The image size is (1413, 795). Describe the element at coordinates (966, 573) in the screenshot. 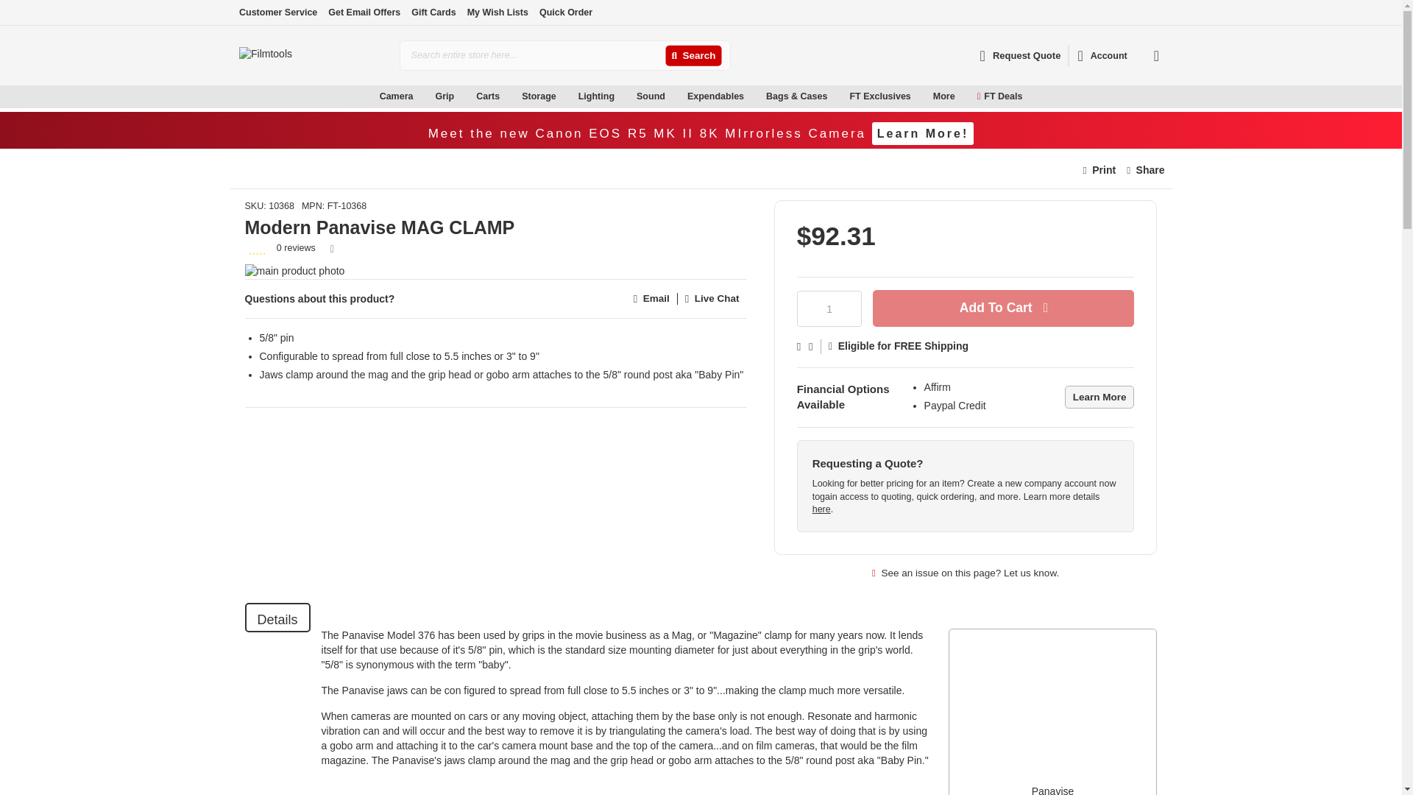

I see `Report Issue` at that location.